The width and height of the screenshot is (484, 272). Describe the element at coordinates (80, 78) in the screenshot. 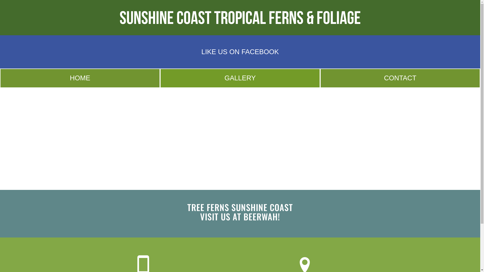

I see `HOME` at that location.